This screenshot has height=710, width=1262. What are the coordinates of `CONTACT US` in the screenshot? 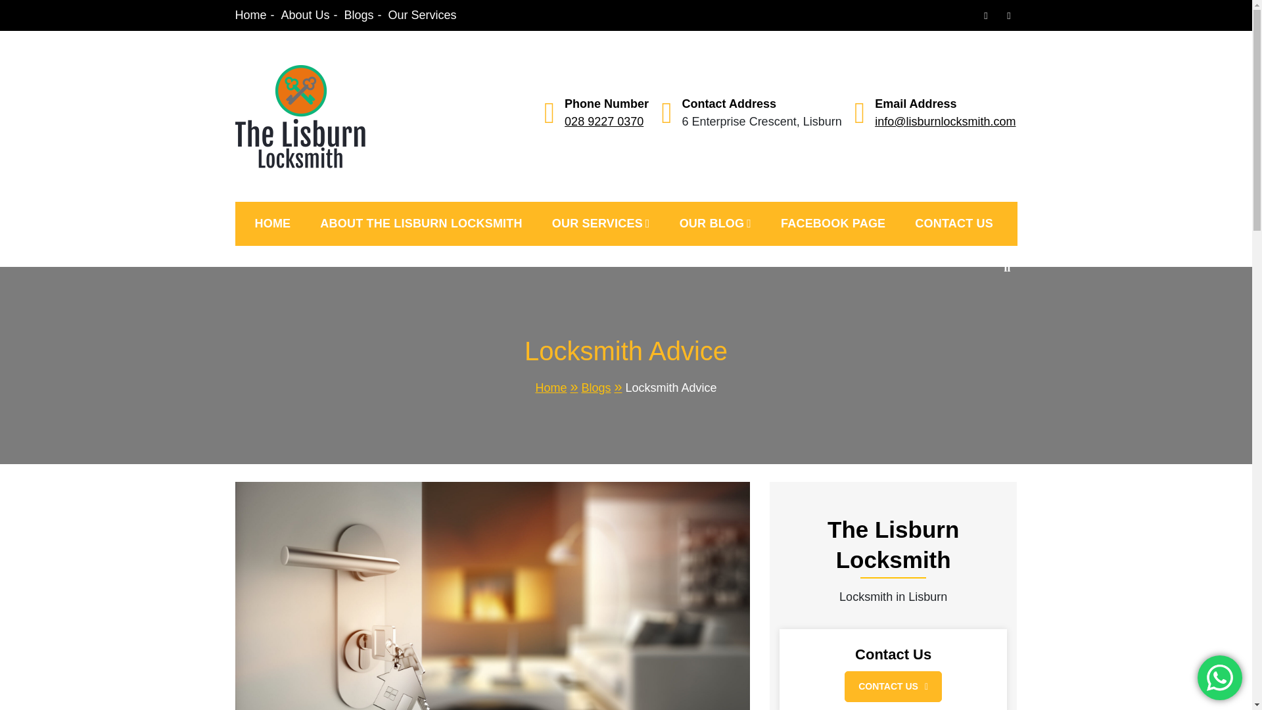 It's located at (954, 224).